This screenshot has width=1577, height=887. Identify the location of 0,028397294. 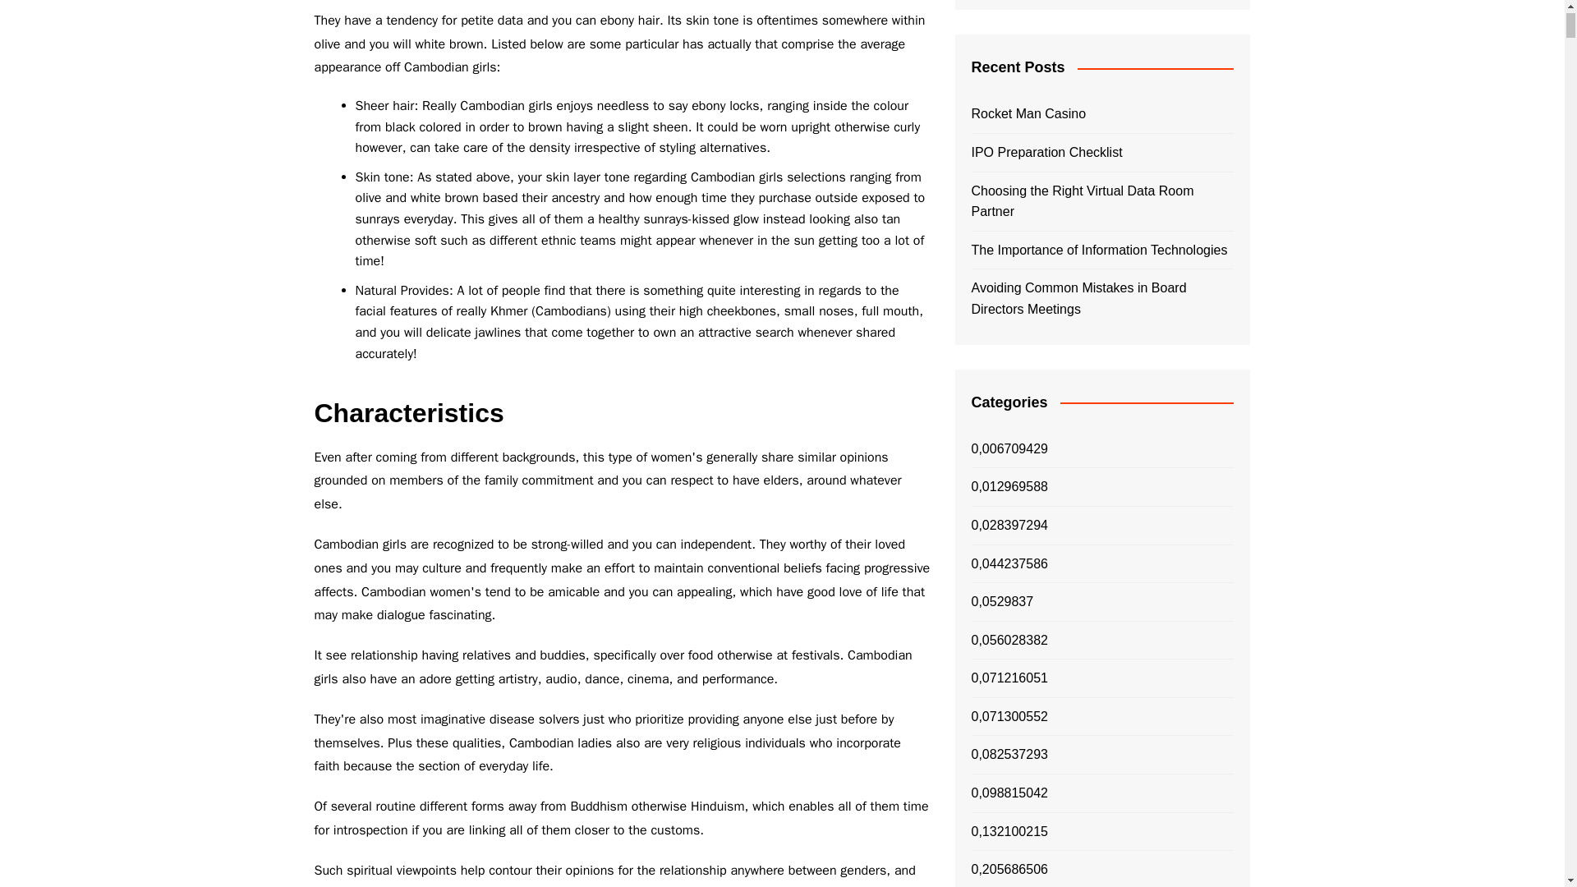
(1009, 526).